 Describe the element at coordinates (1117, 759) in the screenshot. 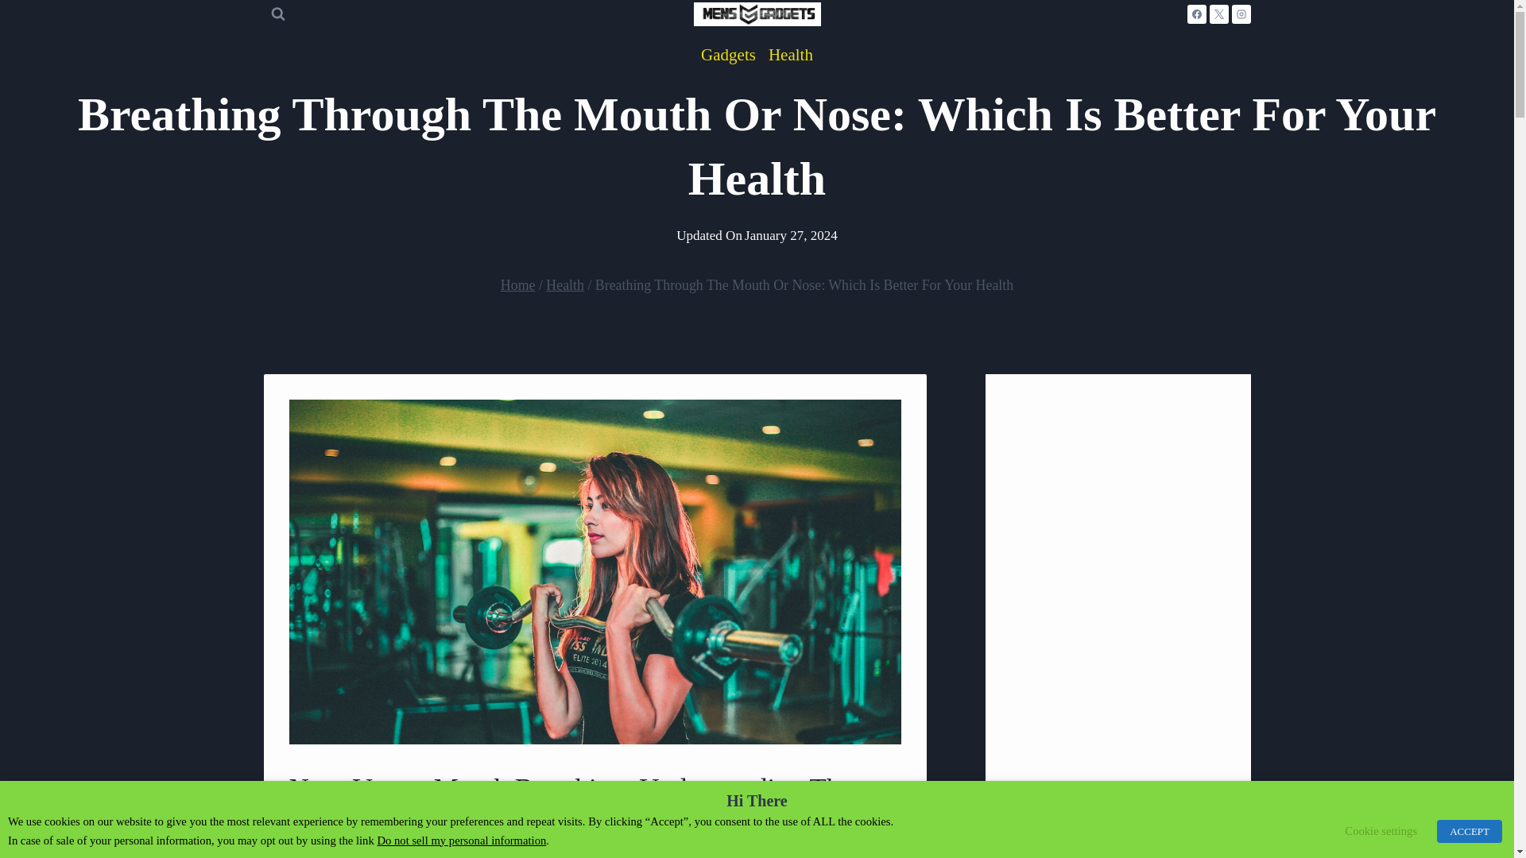

I see `Advertisement` at that location.